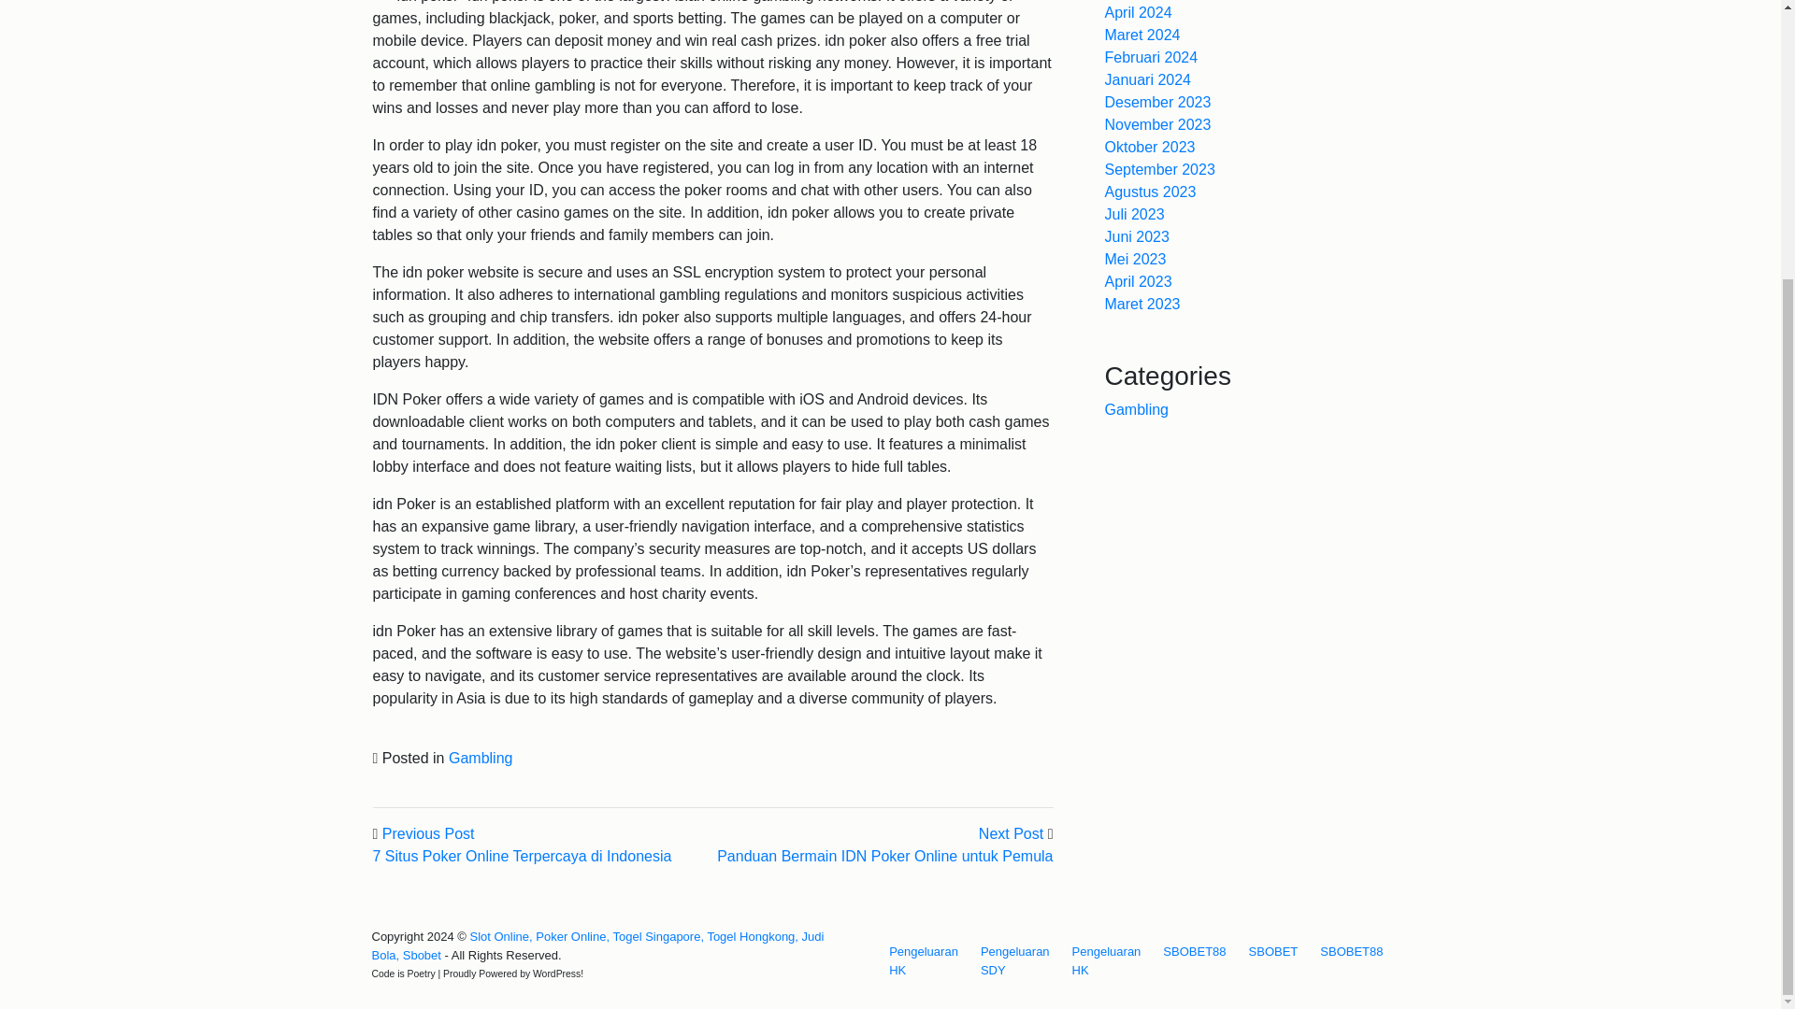 The image size is (1795, 1009). Describe the element at coordinates (1195, 951) in the screenshot. I see `SBOBET88` at that location.